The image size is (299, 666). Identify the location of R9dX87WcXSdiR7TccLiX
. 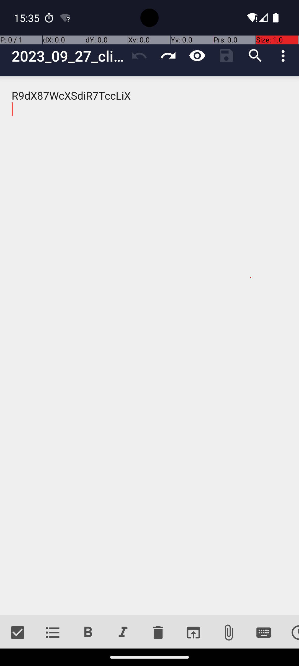
(149, 346).